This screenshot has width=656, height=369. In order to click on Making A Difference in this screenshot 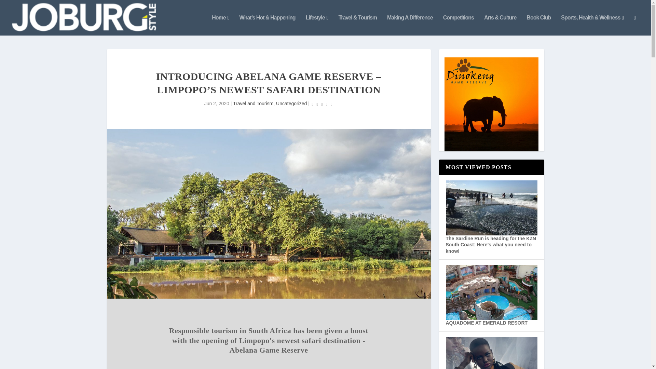, I will do `click(410, 25)`.